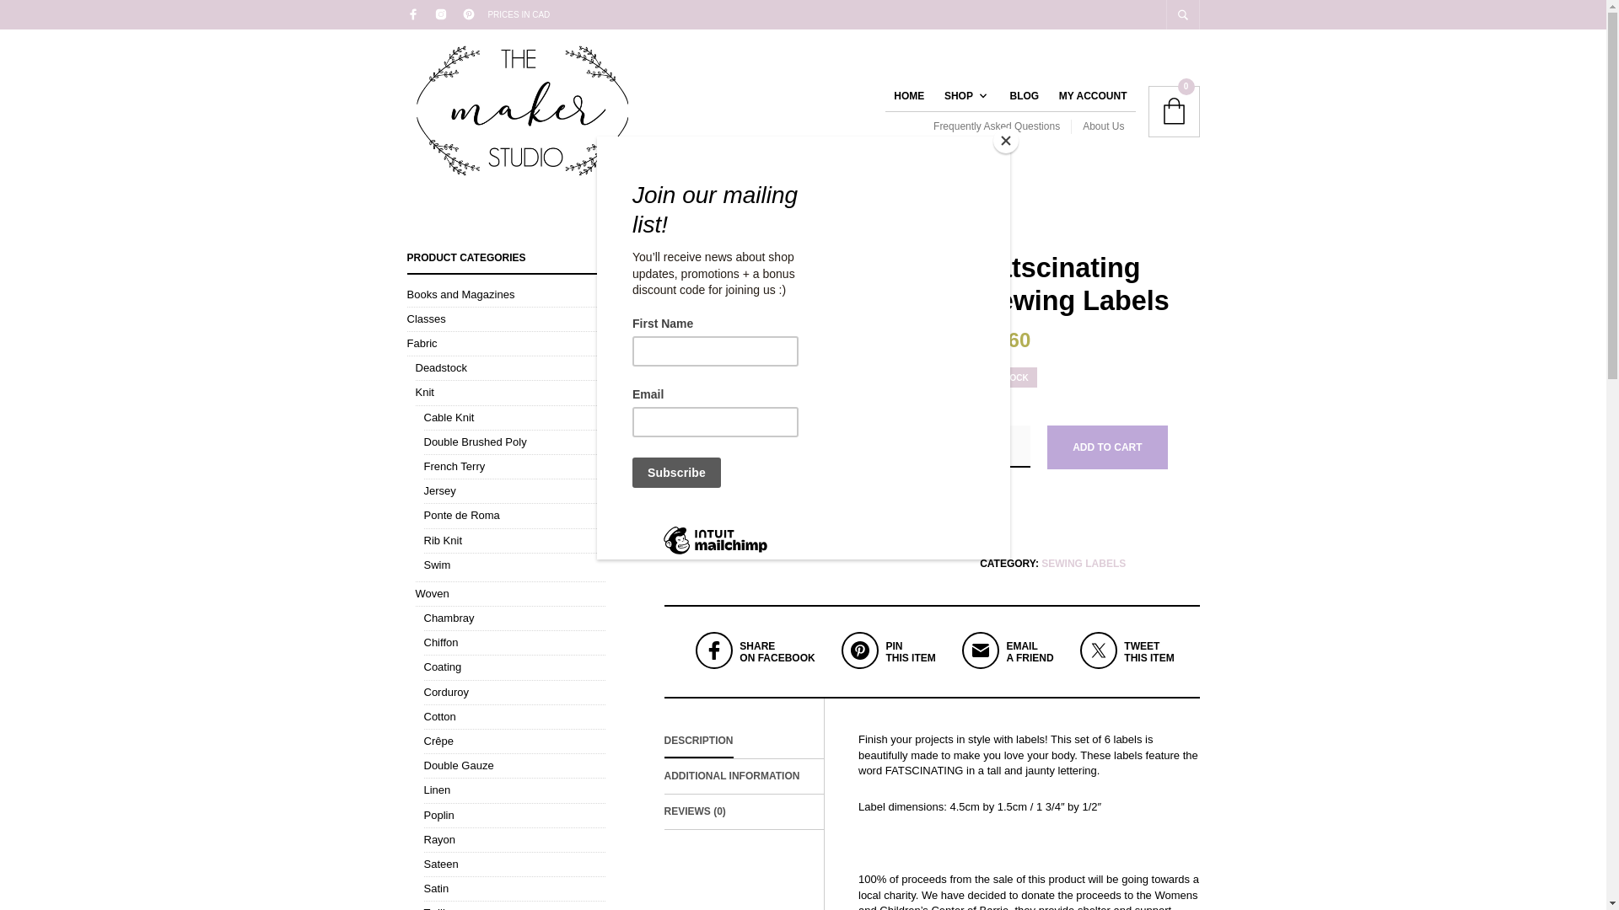 This screenshot has height=910, width=1619. Describe the element at coordinates (1089, 514) in the screenshot. I see `PayPal` at that location.